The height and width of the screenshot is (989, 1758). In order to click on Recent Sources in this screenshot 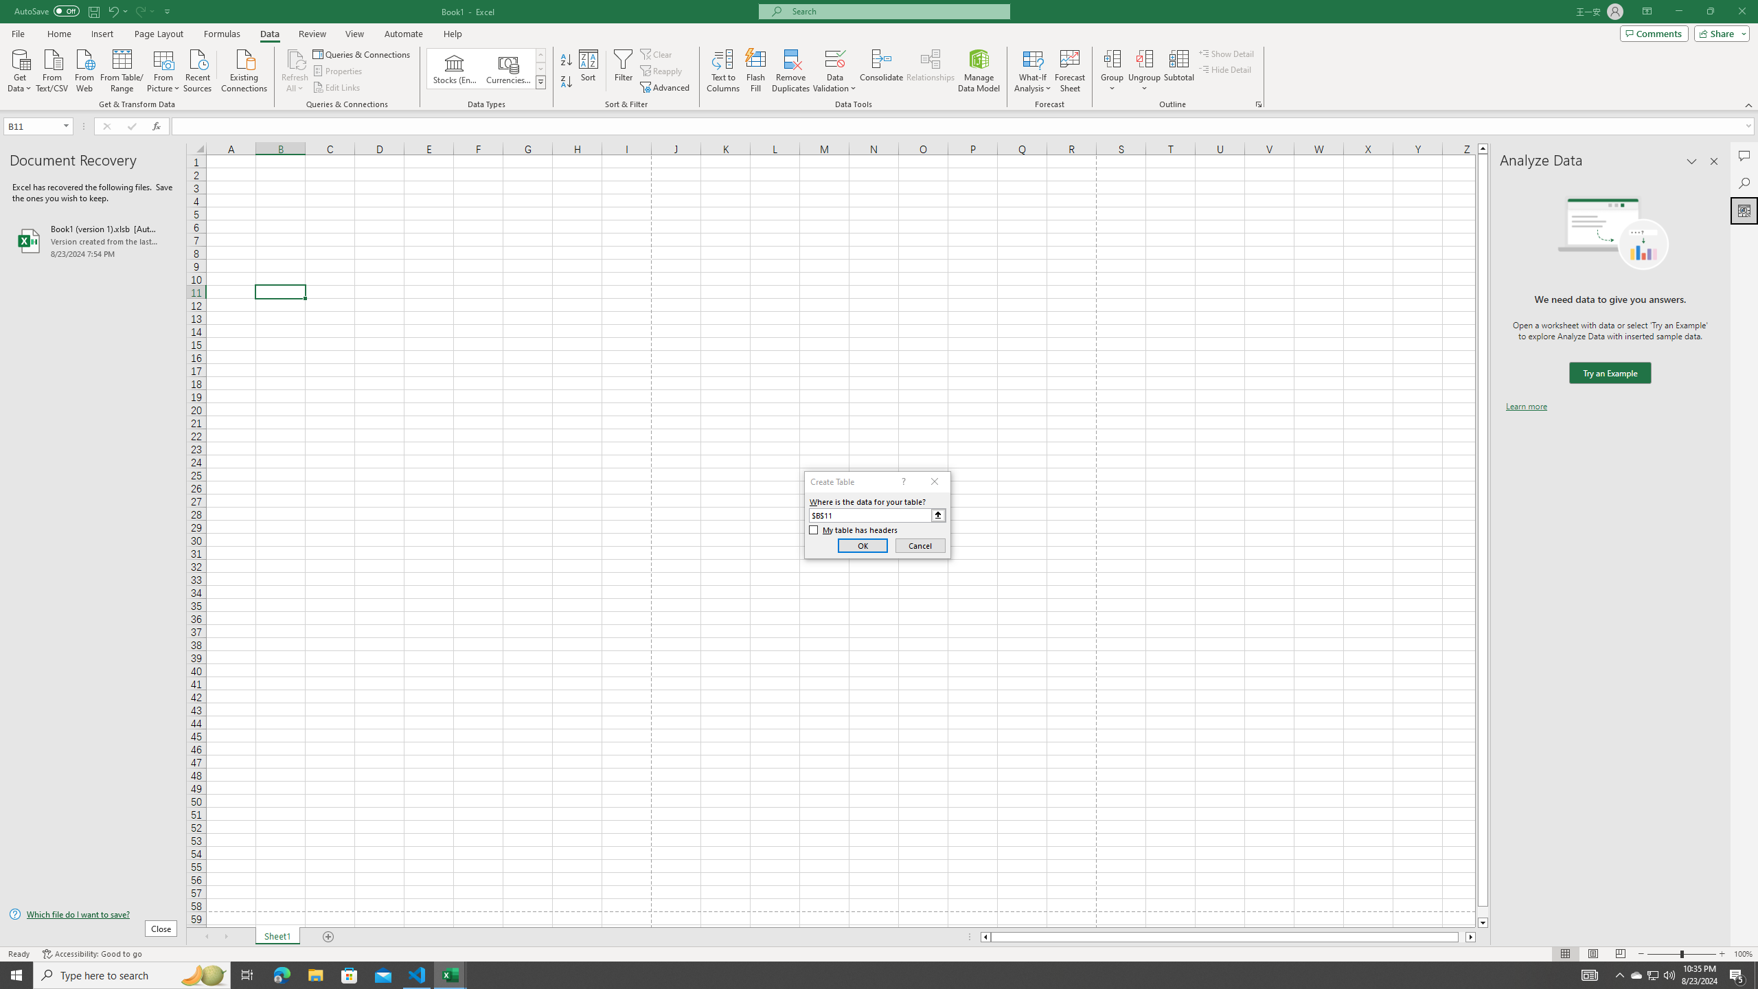, I will do `click(198, 69)`.